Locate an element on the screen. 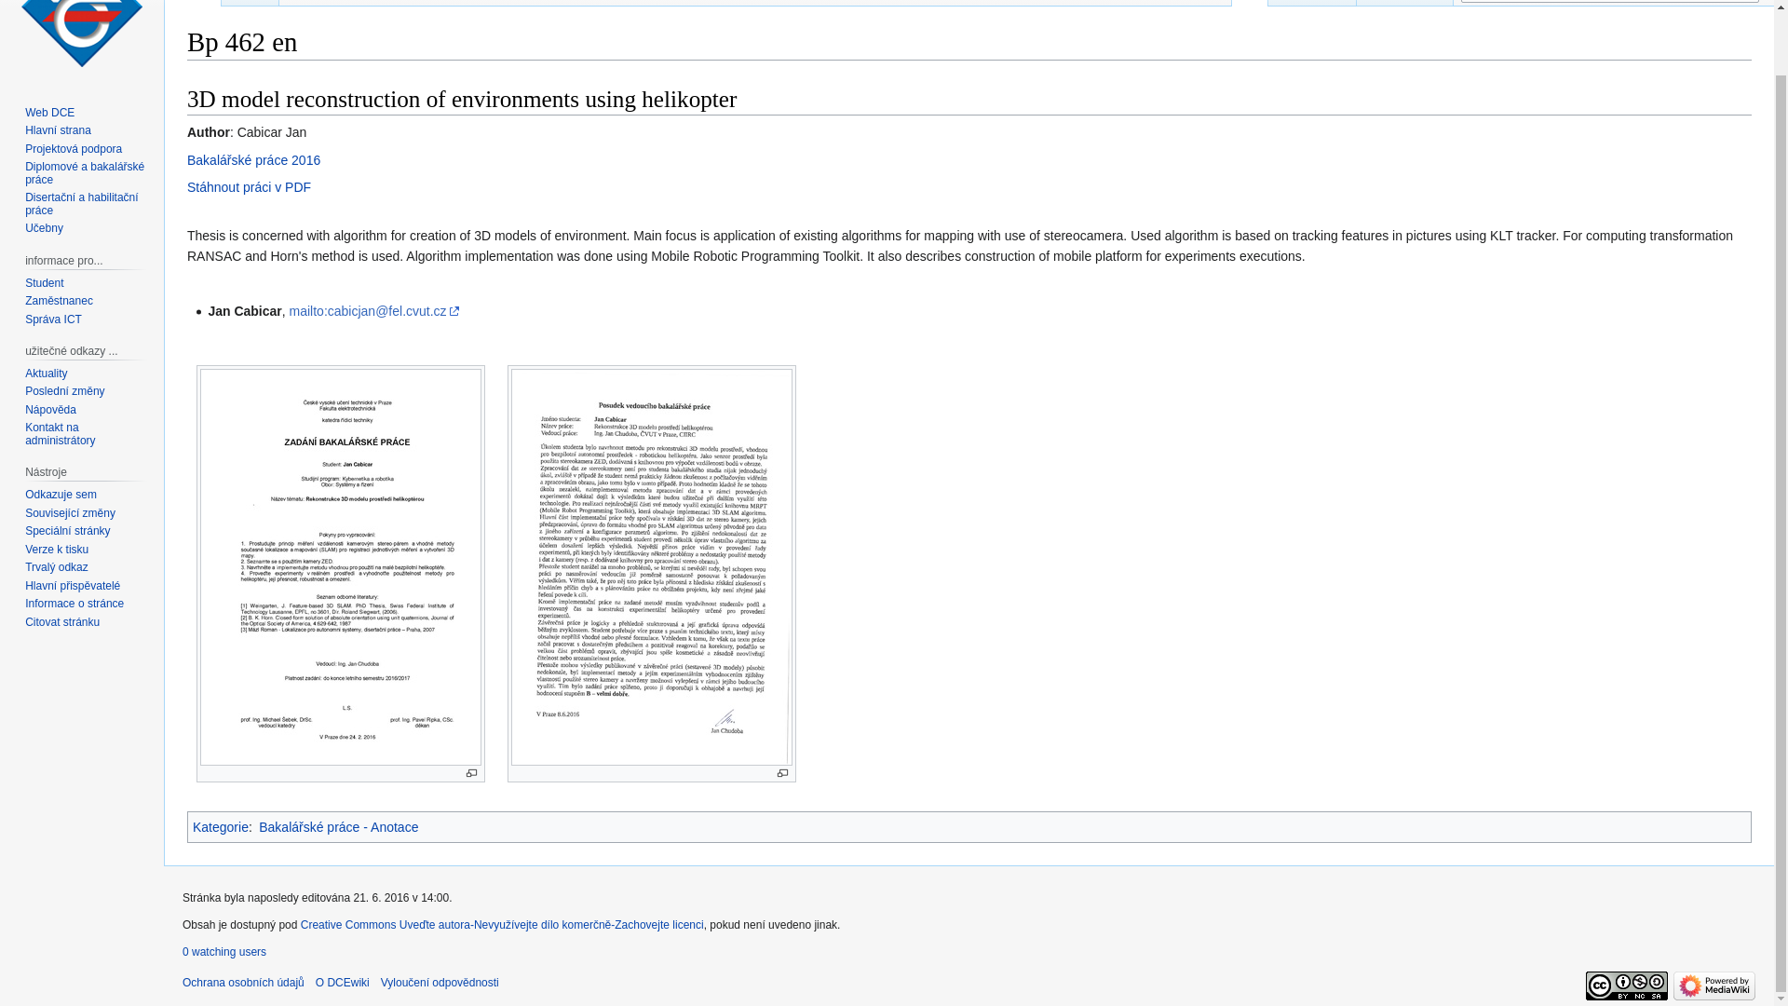  Aktuality is located at coordinates (46, 374).